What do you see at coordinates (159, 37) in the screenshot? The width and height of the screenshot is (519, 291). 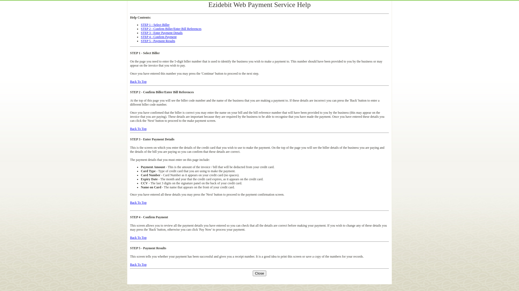 I see `STEP 4 - Confirm Payment` at bounding box center [159, 37].